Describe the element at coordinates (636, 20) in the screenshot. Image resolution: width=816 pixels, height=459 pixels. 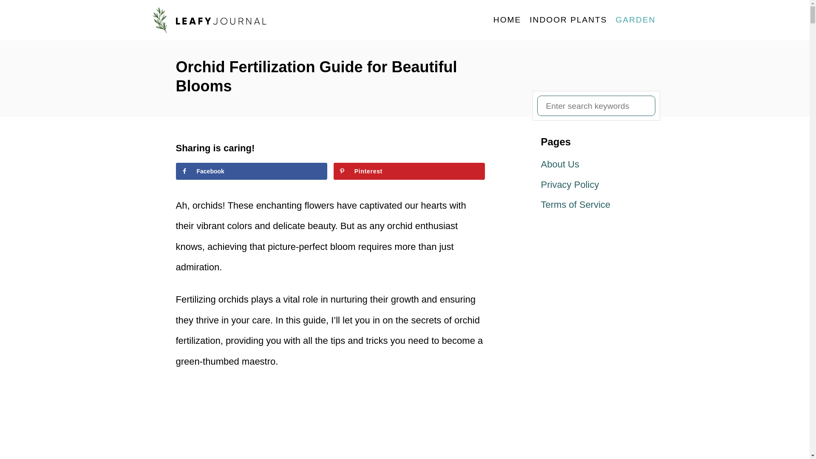
I see `GARDEN` at that location.